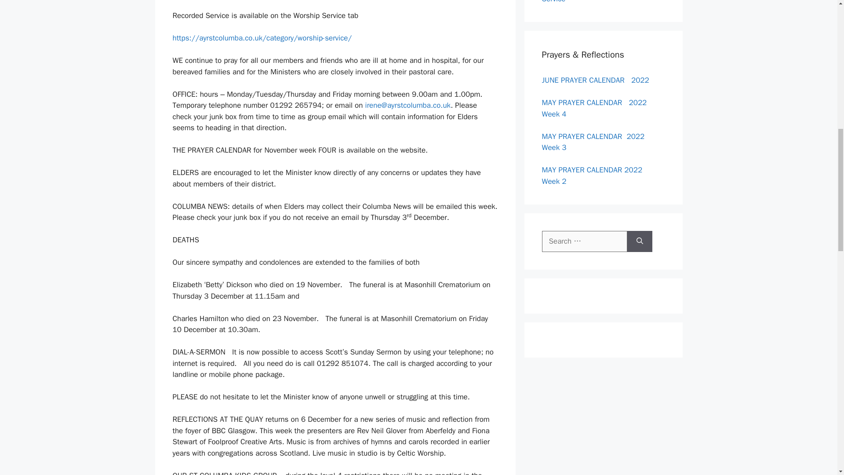  What do you see at coordinates (584, 241) in the screenshot?
I see `Search for:` at bounding box center [584, 241].